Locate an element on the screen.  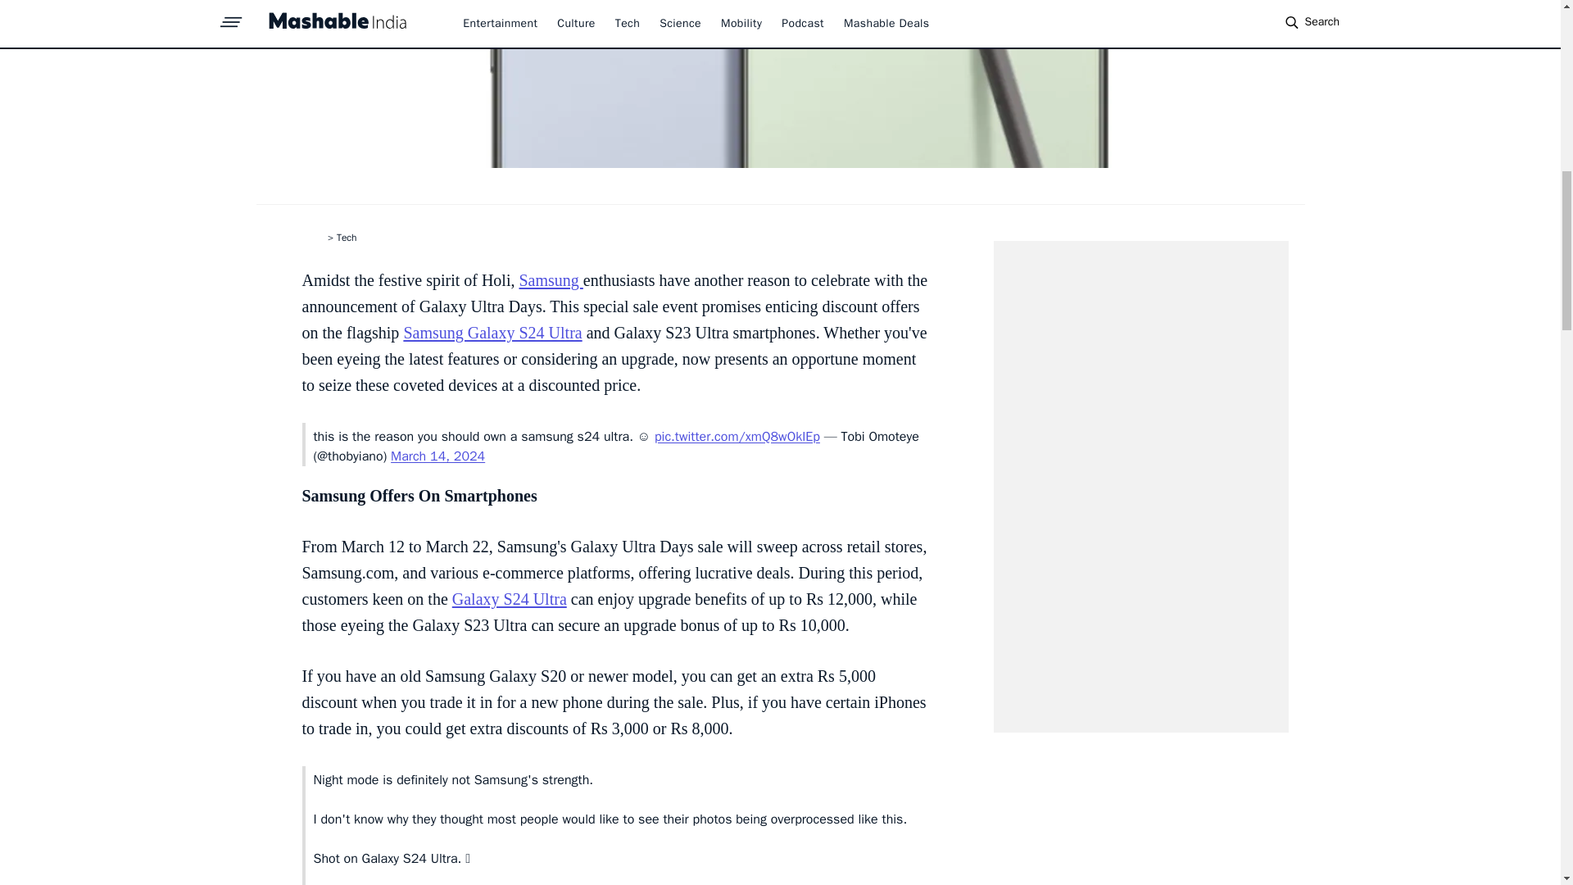
Samsung Galaxy S24 Ultra is located at coordinates (492, 333).